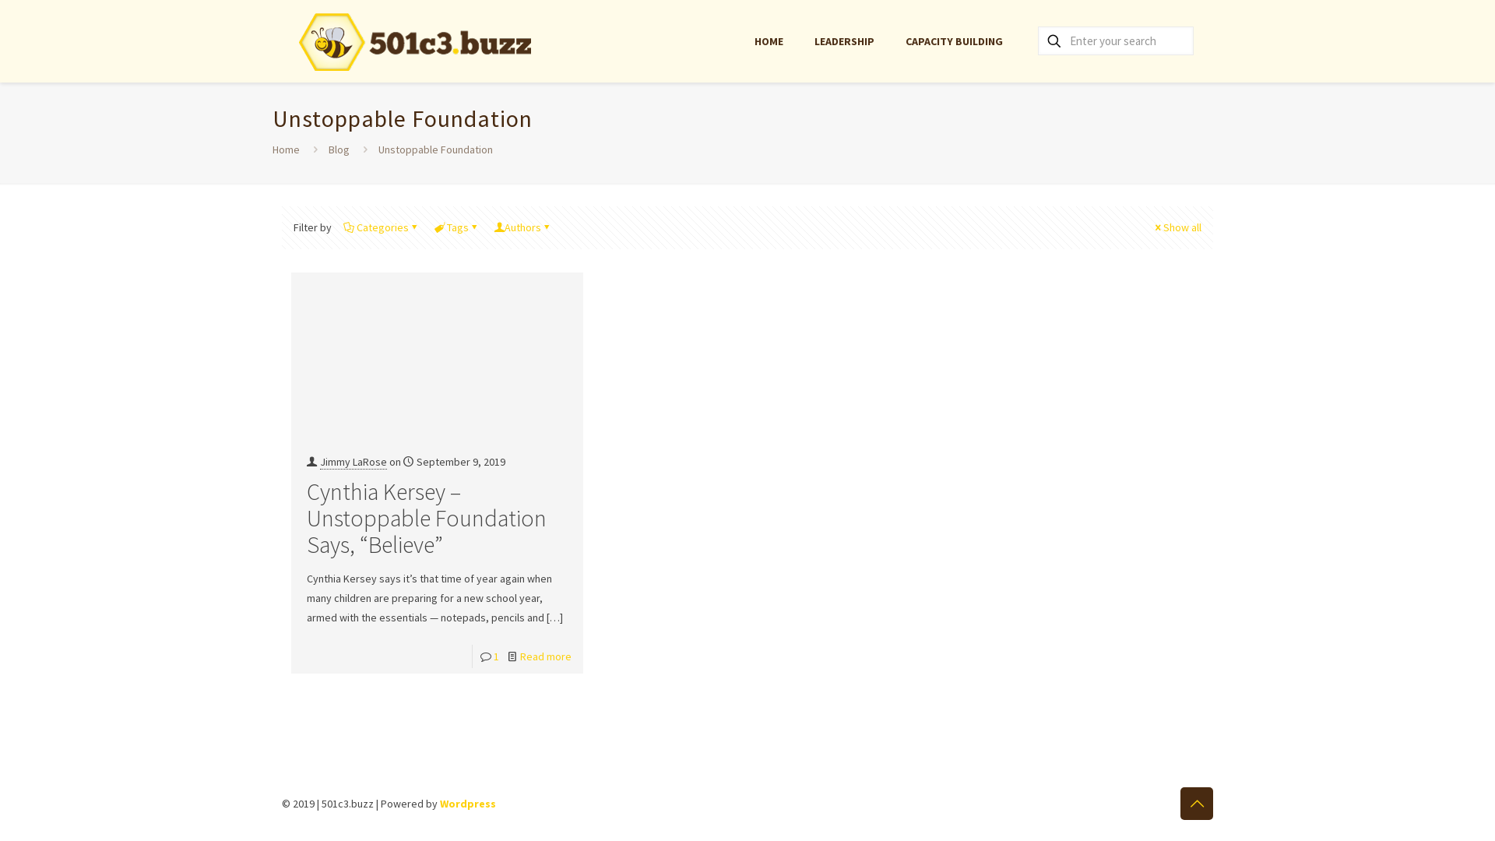  What do you see at coordinates (414, 40) in the screenshot?
I see `501c3.buzz` at bounding box center [414, 40].